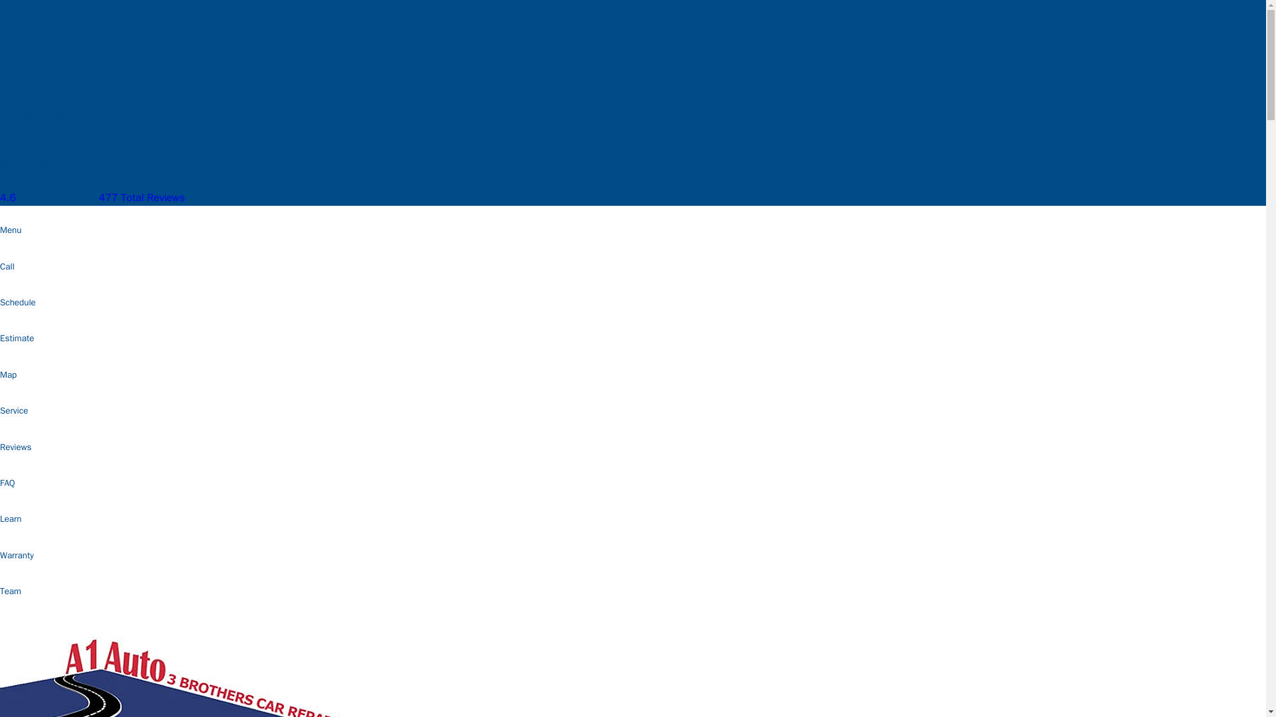 The height and width of the screenshot is (717, 1276). Describe the element at coordinates (92, 198) in the screenshot. I see `4.6 477 Total Reviews` at that location.